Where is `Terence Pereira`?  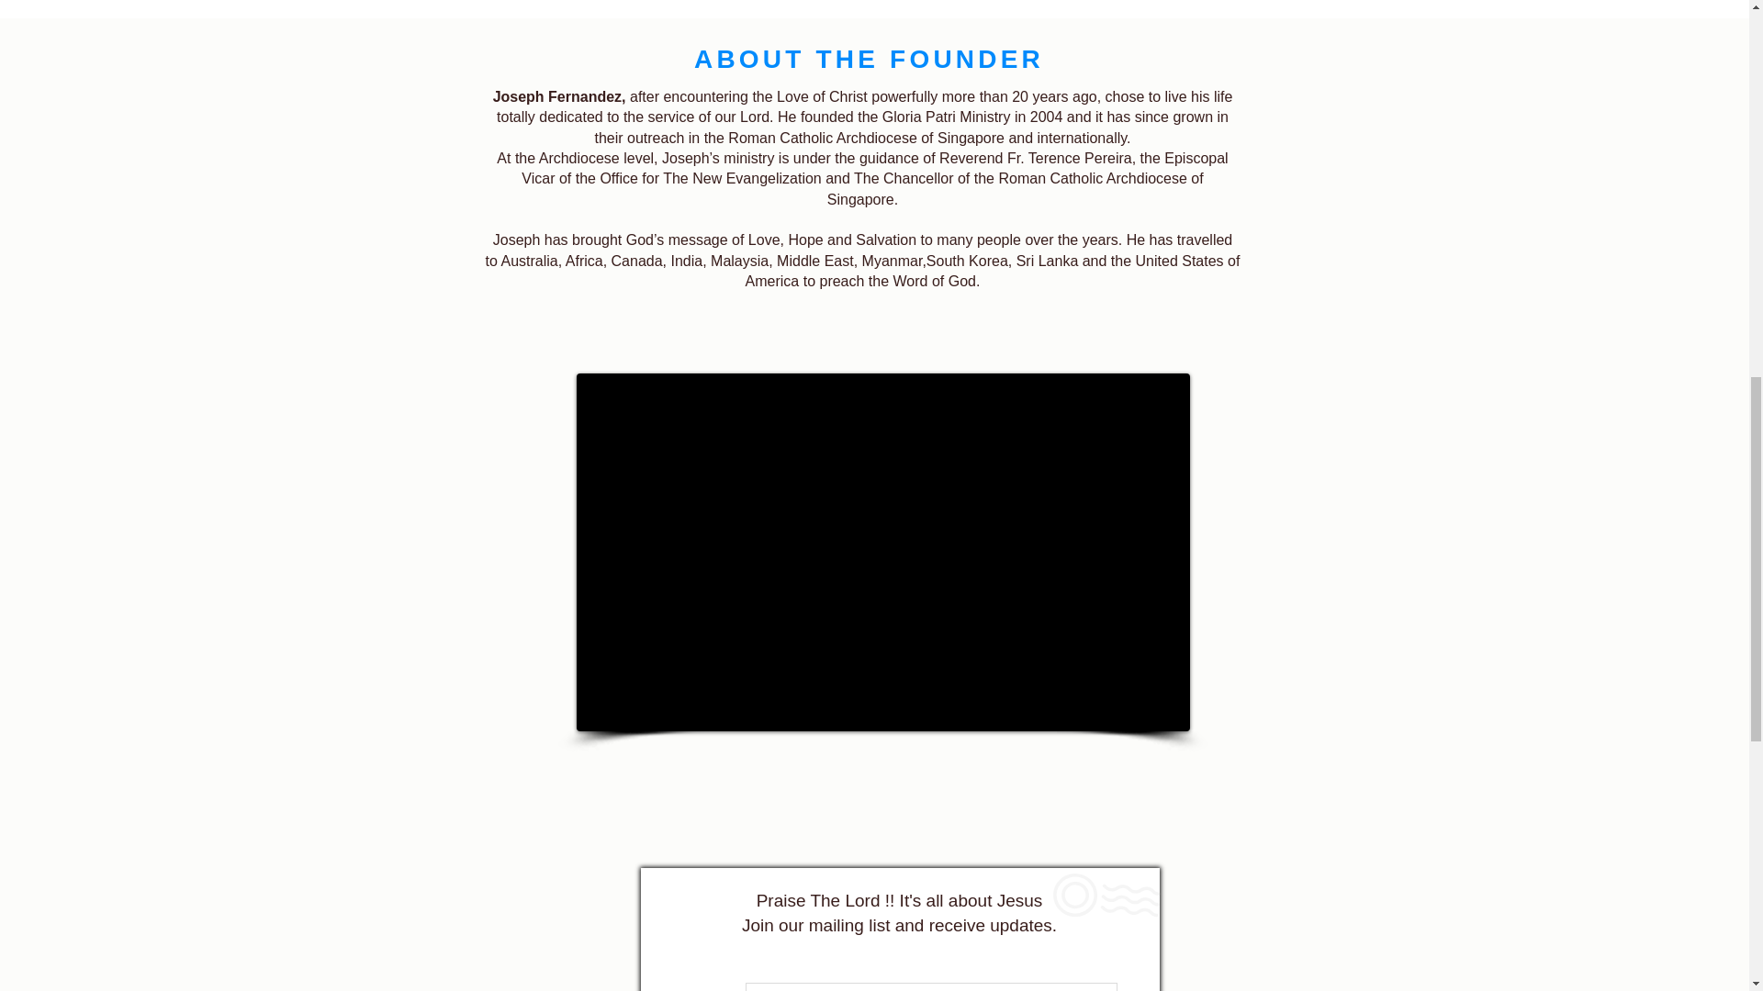
Terence Pereira is located at coordinates (1080, 158).